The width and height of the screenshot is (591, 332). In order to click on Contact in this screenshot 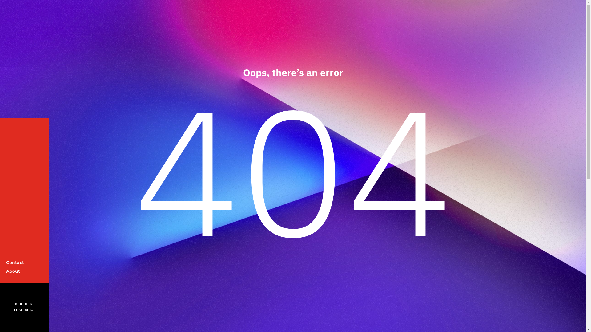, I will do `click(15, 263)`.